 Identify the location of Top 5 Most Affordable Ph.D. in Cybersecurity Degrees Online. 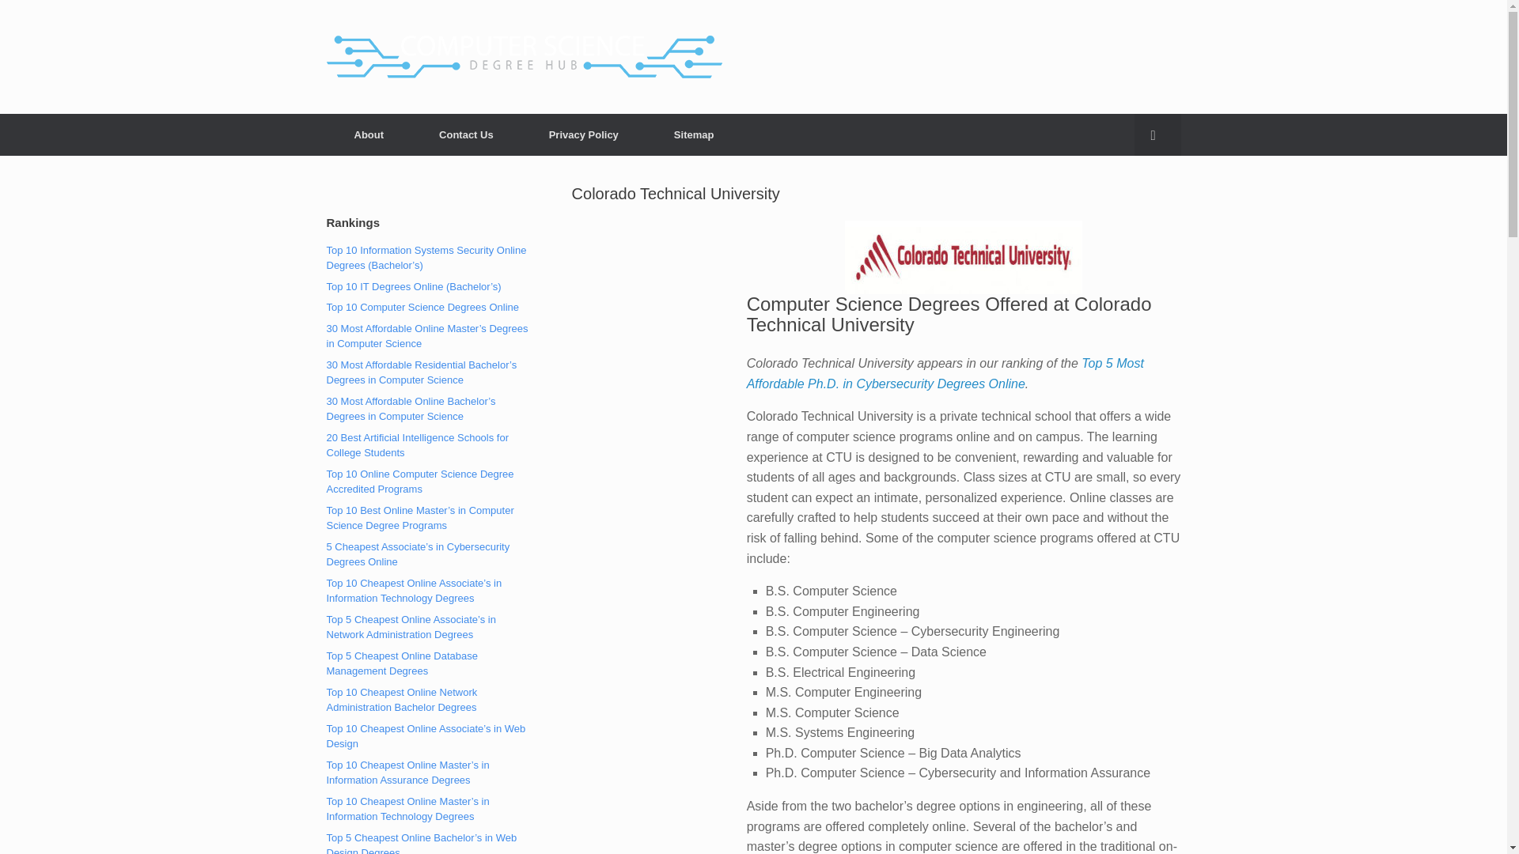
(945, 373).